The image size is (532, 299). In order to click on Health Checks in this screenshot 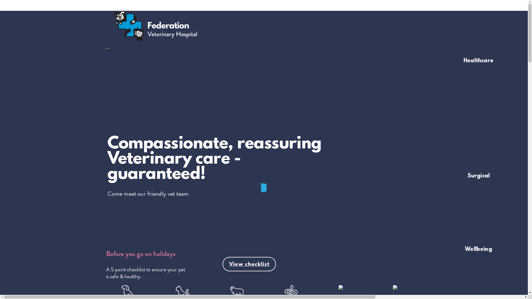, I will do `click(482, 103)`.